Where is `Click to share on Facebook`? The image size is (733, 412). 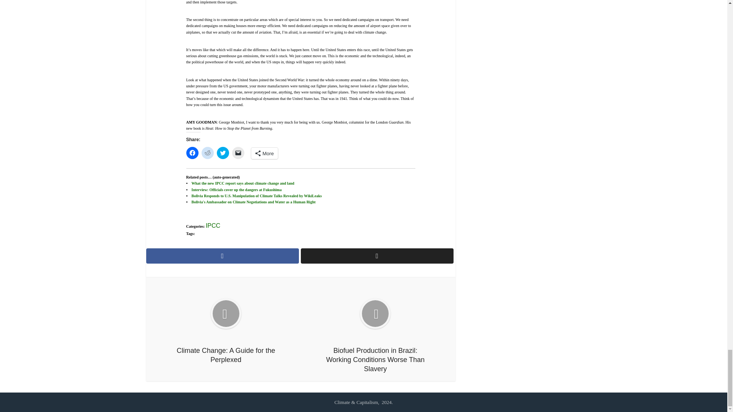 Click to share on Facebook is located at coordinates (192, 153).